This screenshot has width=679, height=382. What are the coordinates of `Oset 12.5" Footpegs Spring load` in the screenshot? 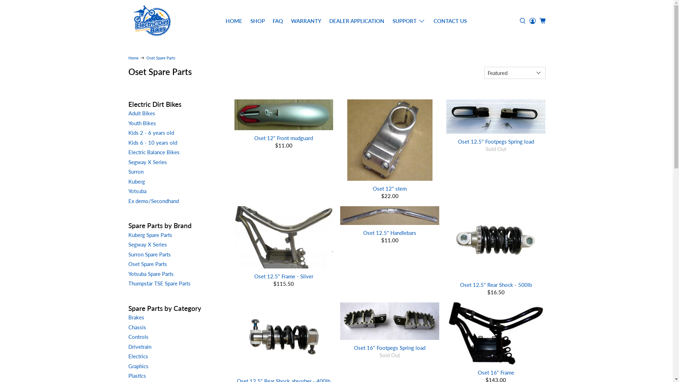 It's located at (496, 141).